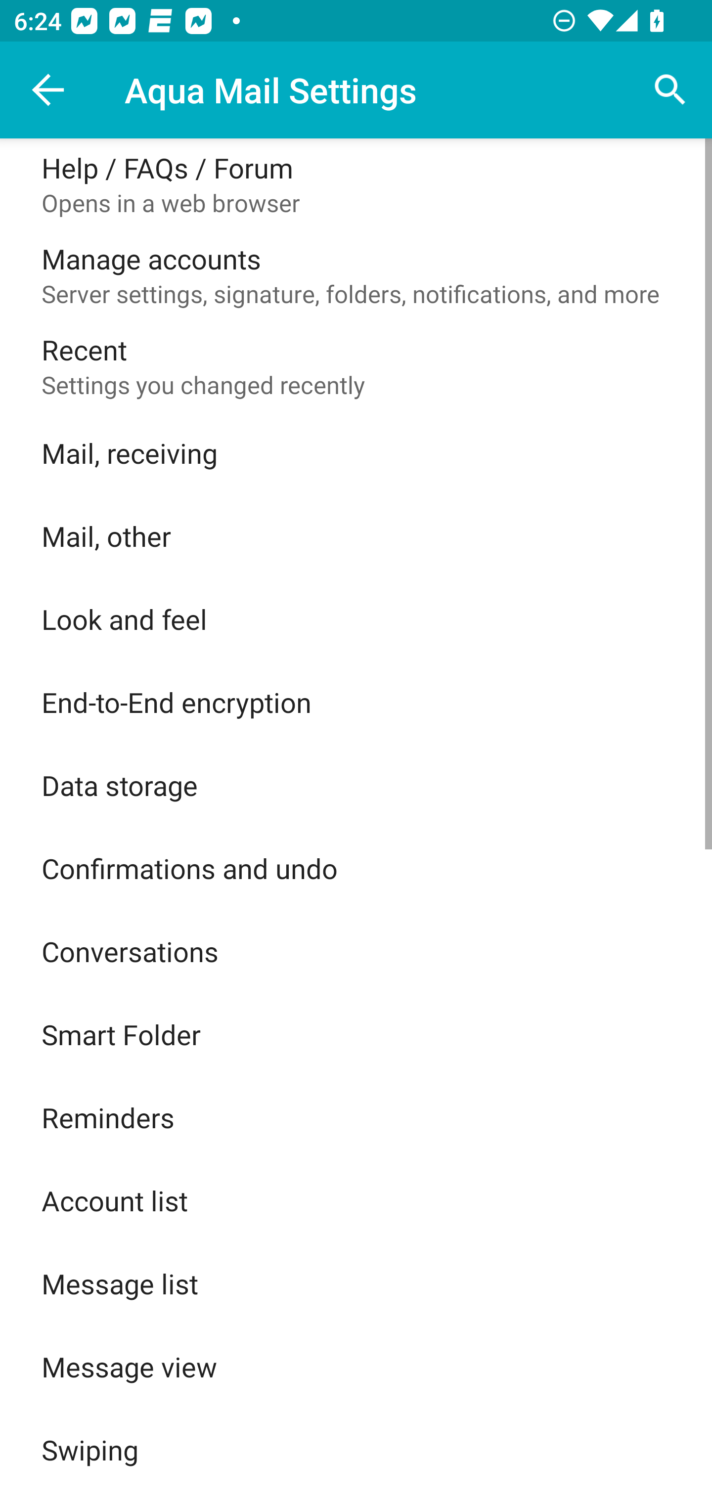 The height and width of the screenshot is (1503, 712). What do you see at coordinates (356, 453) in the screenshot?
I see `Mail, receiving` at bounding box center [356, 453].